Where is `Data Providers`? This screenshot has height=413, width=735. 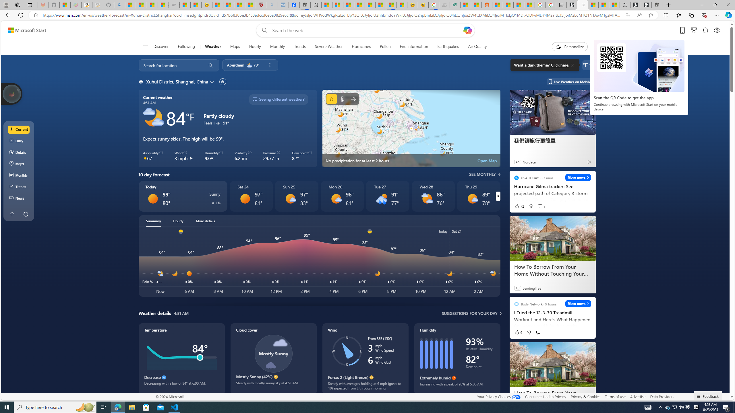 Data Providers is located at coordinates (662, 396).